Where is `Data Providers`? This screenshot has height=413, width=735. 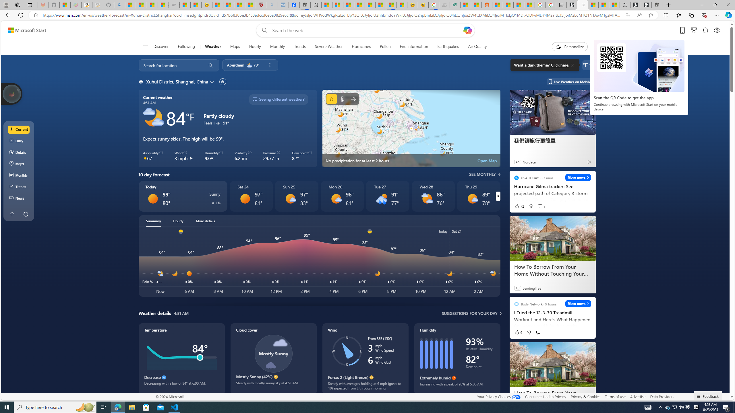 Data Providers is located at coordinates (662, 396).